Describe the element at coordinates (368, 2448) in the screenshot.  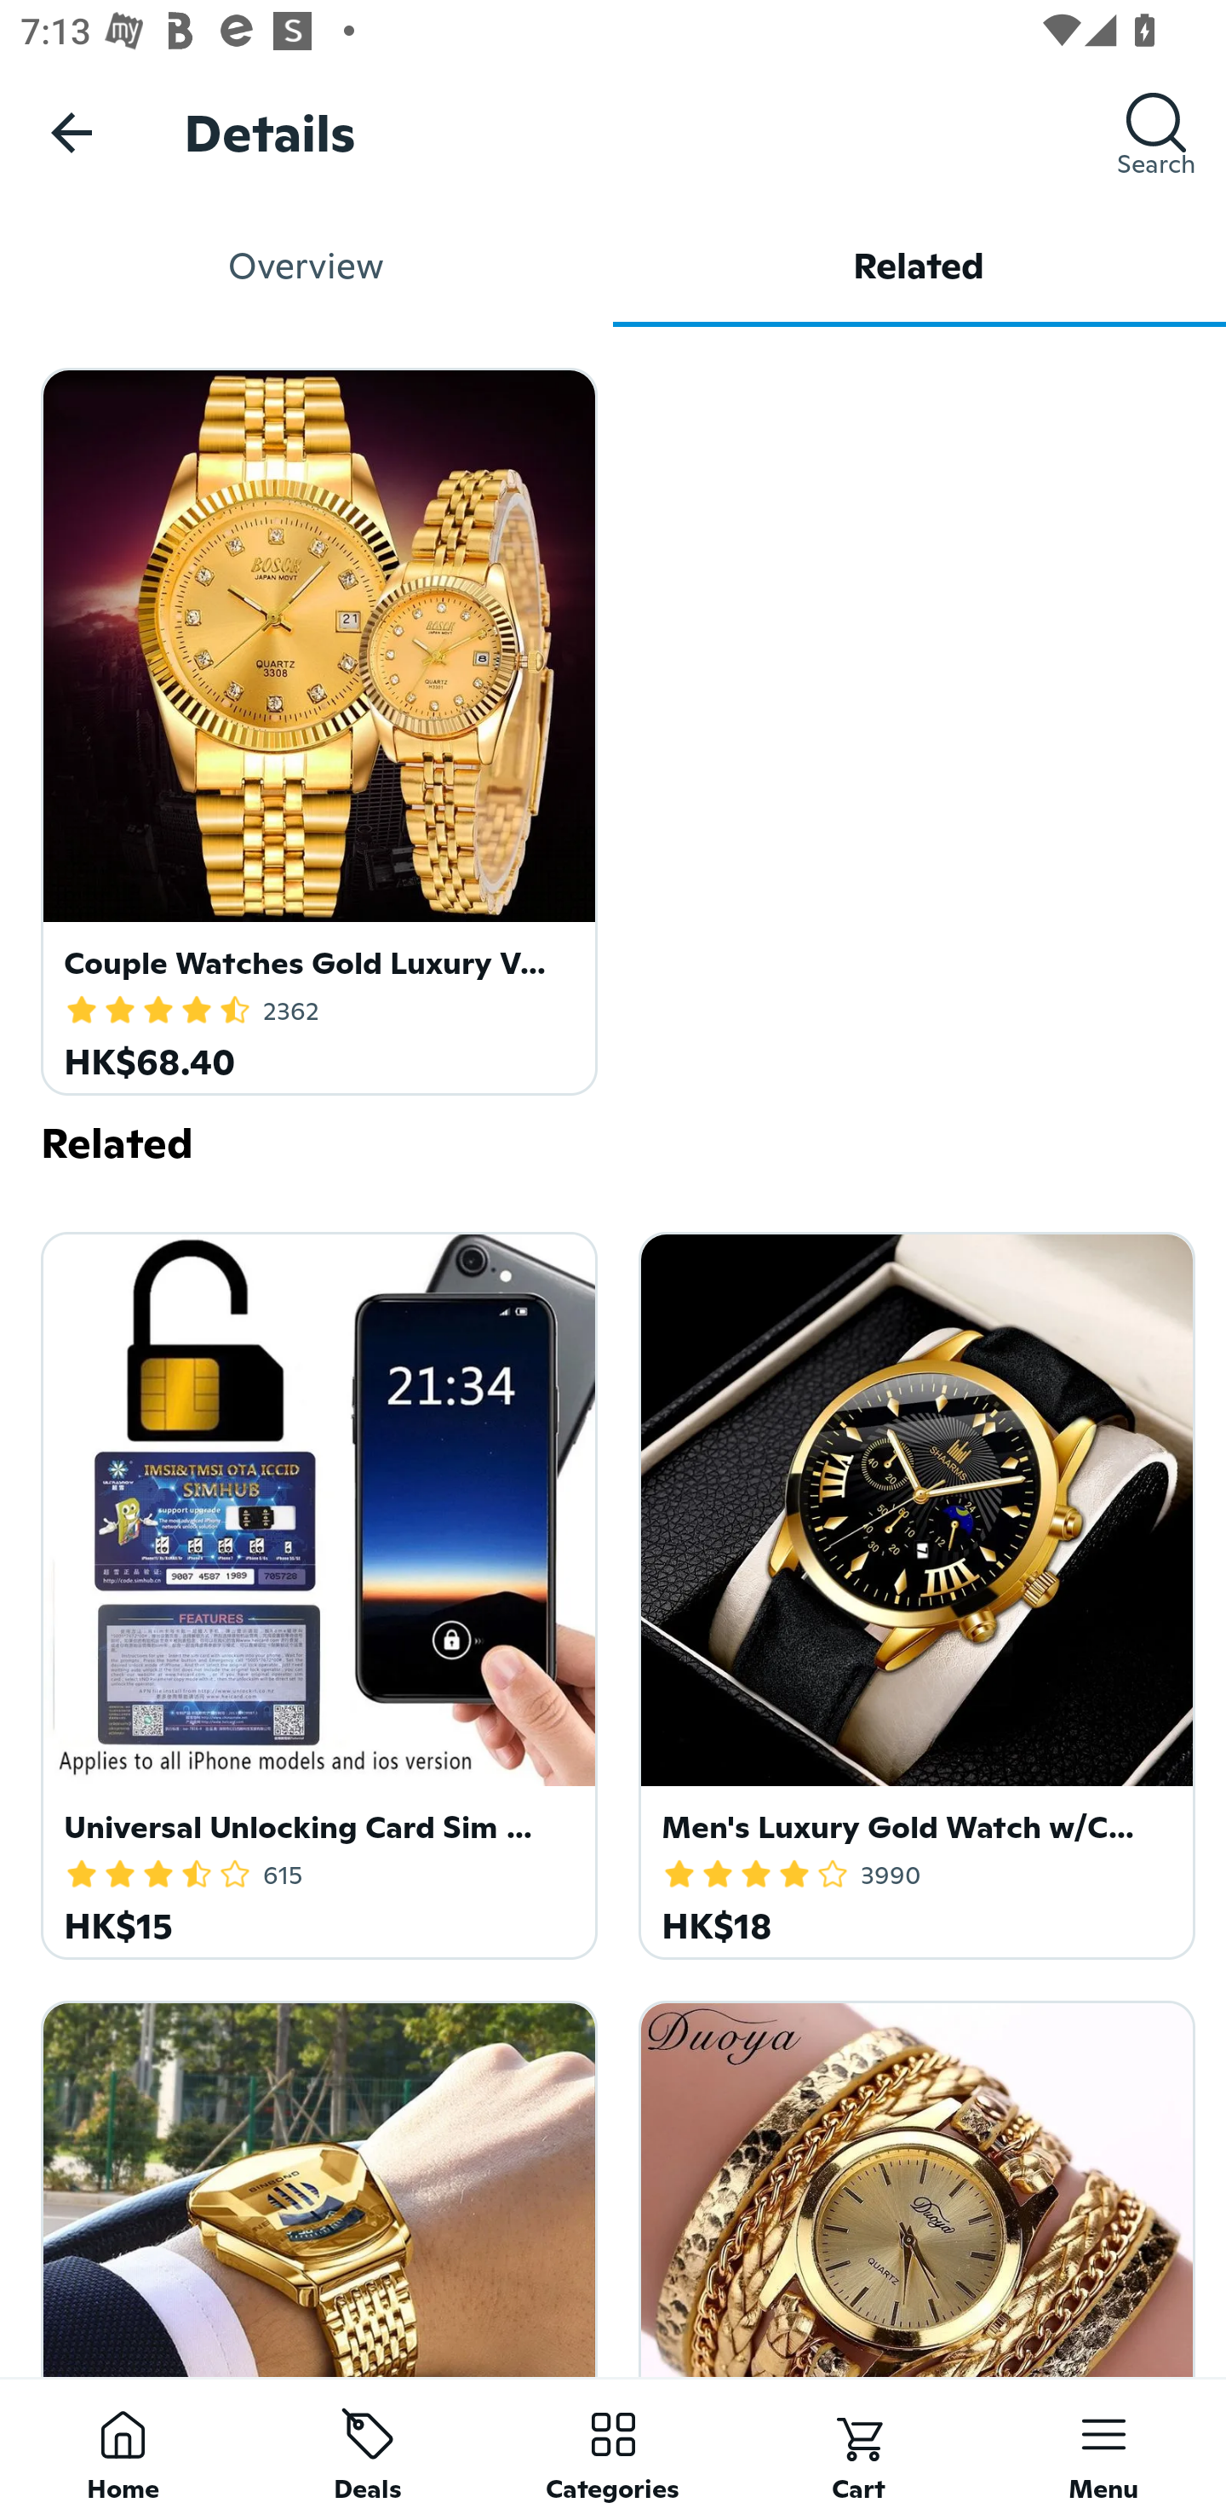
I see `Deals` at that location.